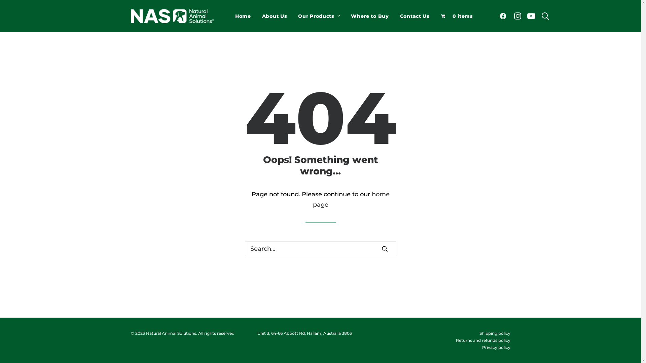  Describe the element at coordinates (370, 16) in the screenshot. I see `Where to Buy` at that location.